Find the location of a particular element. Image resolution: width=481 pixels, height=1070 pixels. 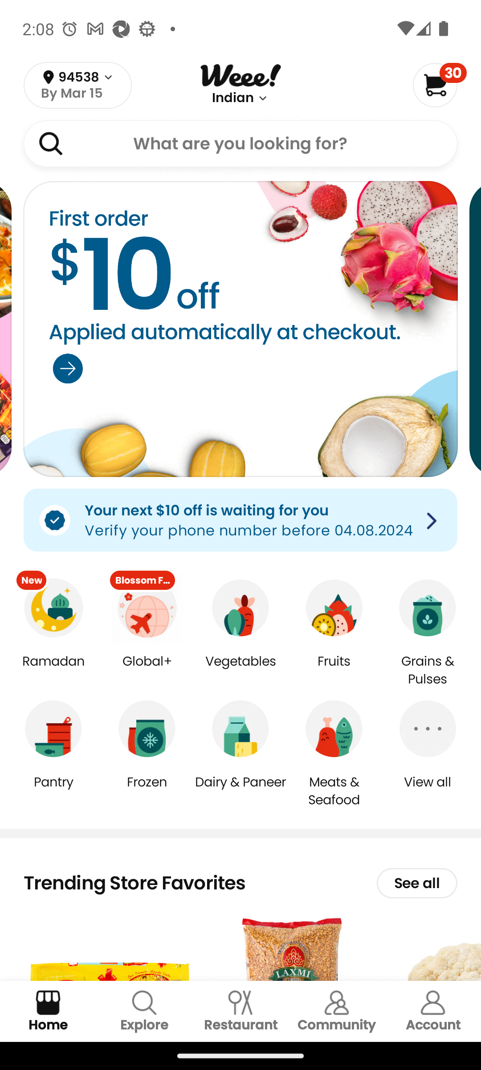

Explore is located at coordinates (144, 1011).